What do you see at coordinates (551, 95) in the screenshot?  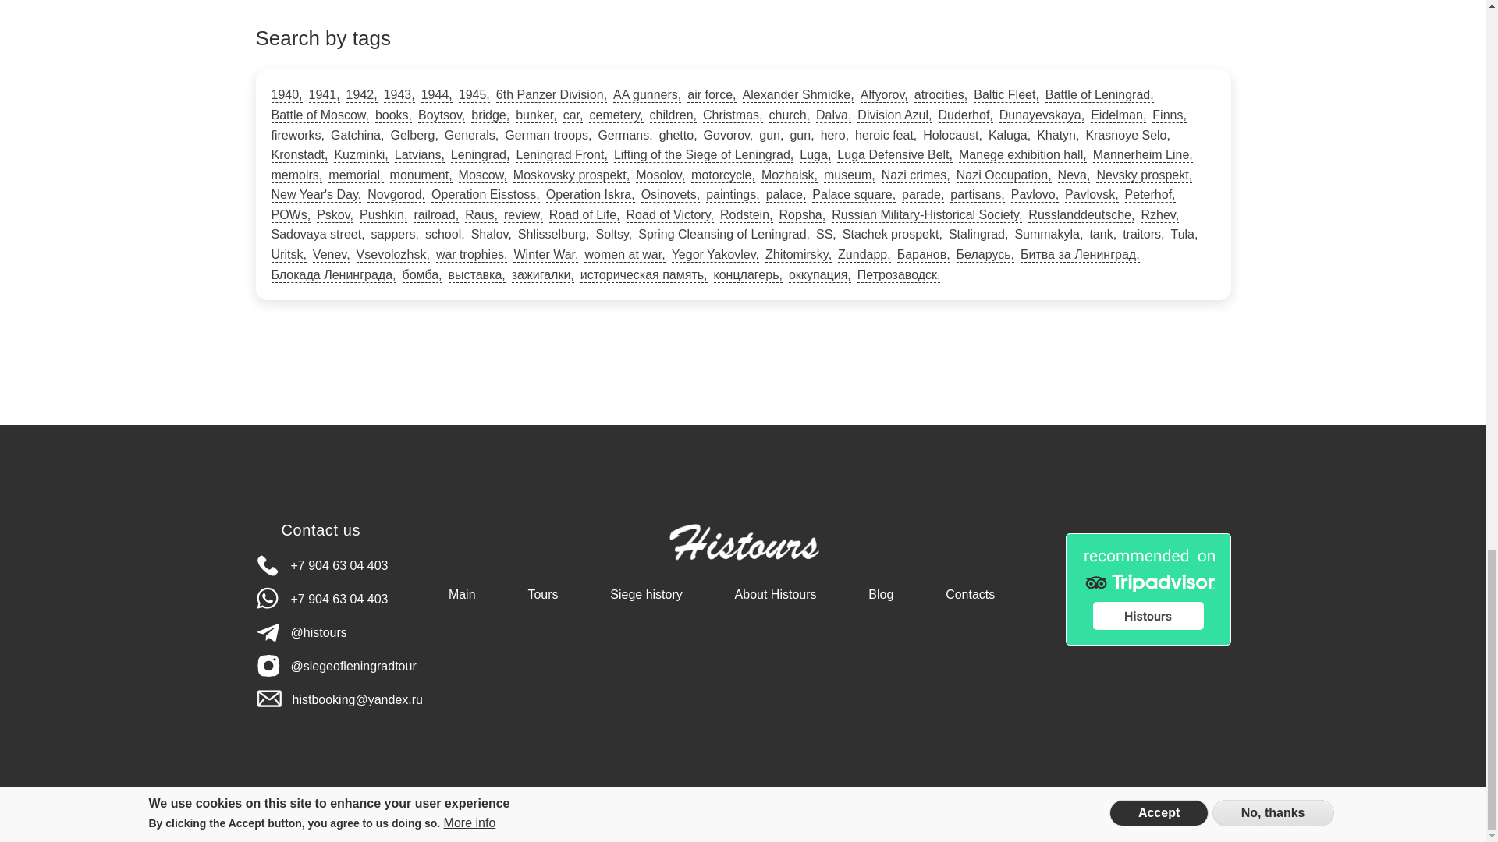 I see `6th Panzer Division` at bounding box center [551, 95].